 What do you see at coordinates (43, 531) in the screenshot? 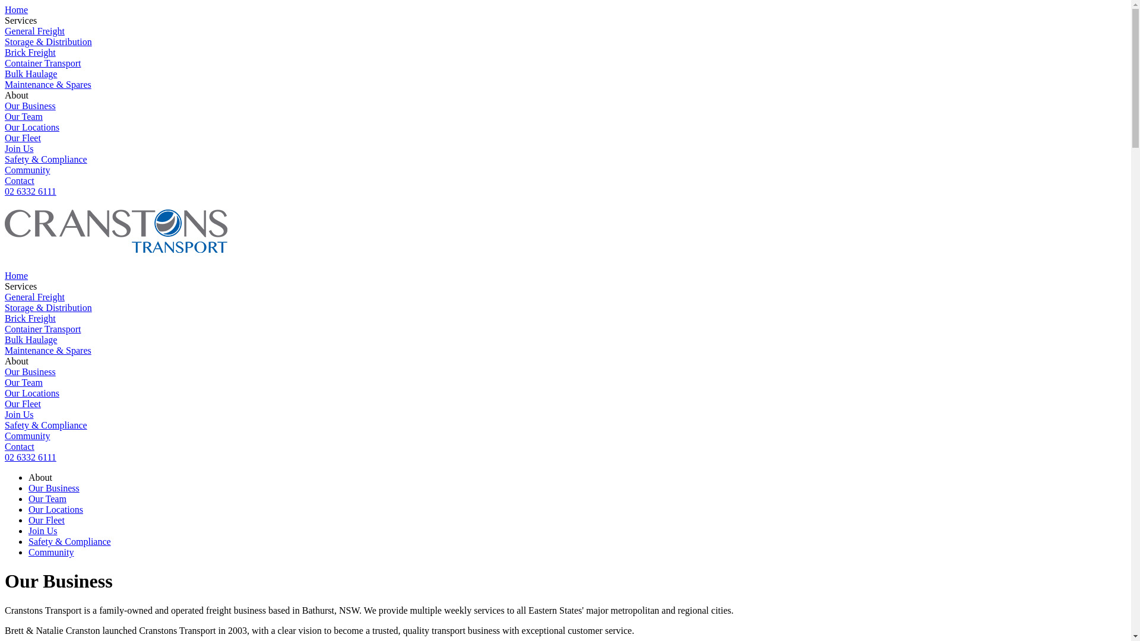
I see `Join Us` at bounding box center [43, 531].